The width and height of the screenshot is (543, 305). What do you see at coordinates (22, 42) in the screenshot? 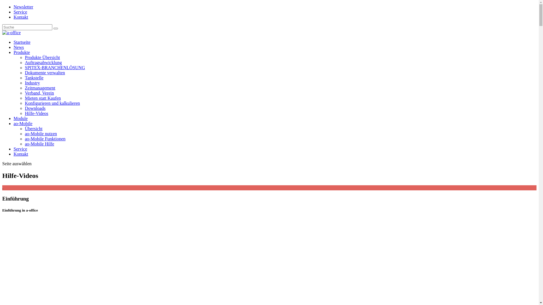
I see `Startseite` at bounding box center [22, 42].